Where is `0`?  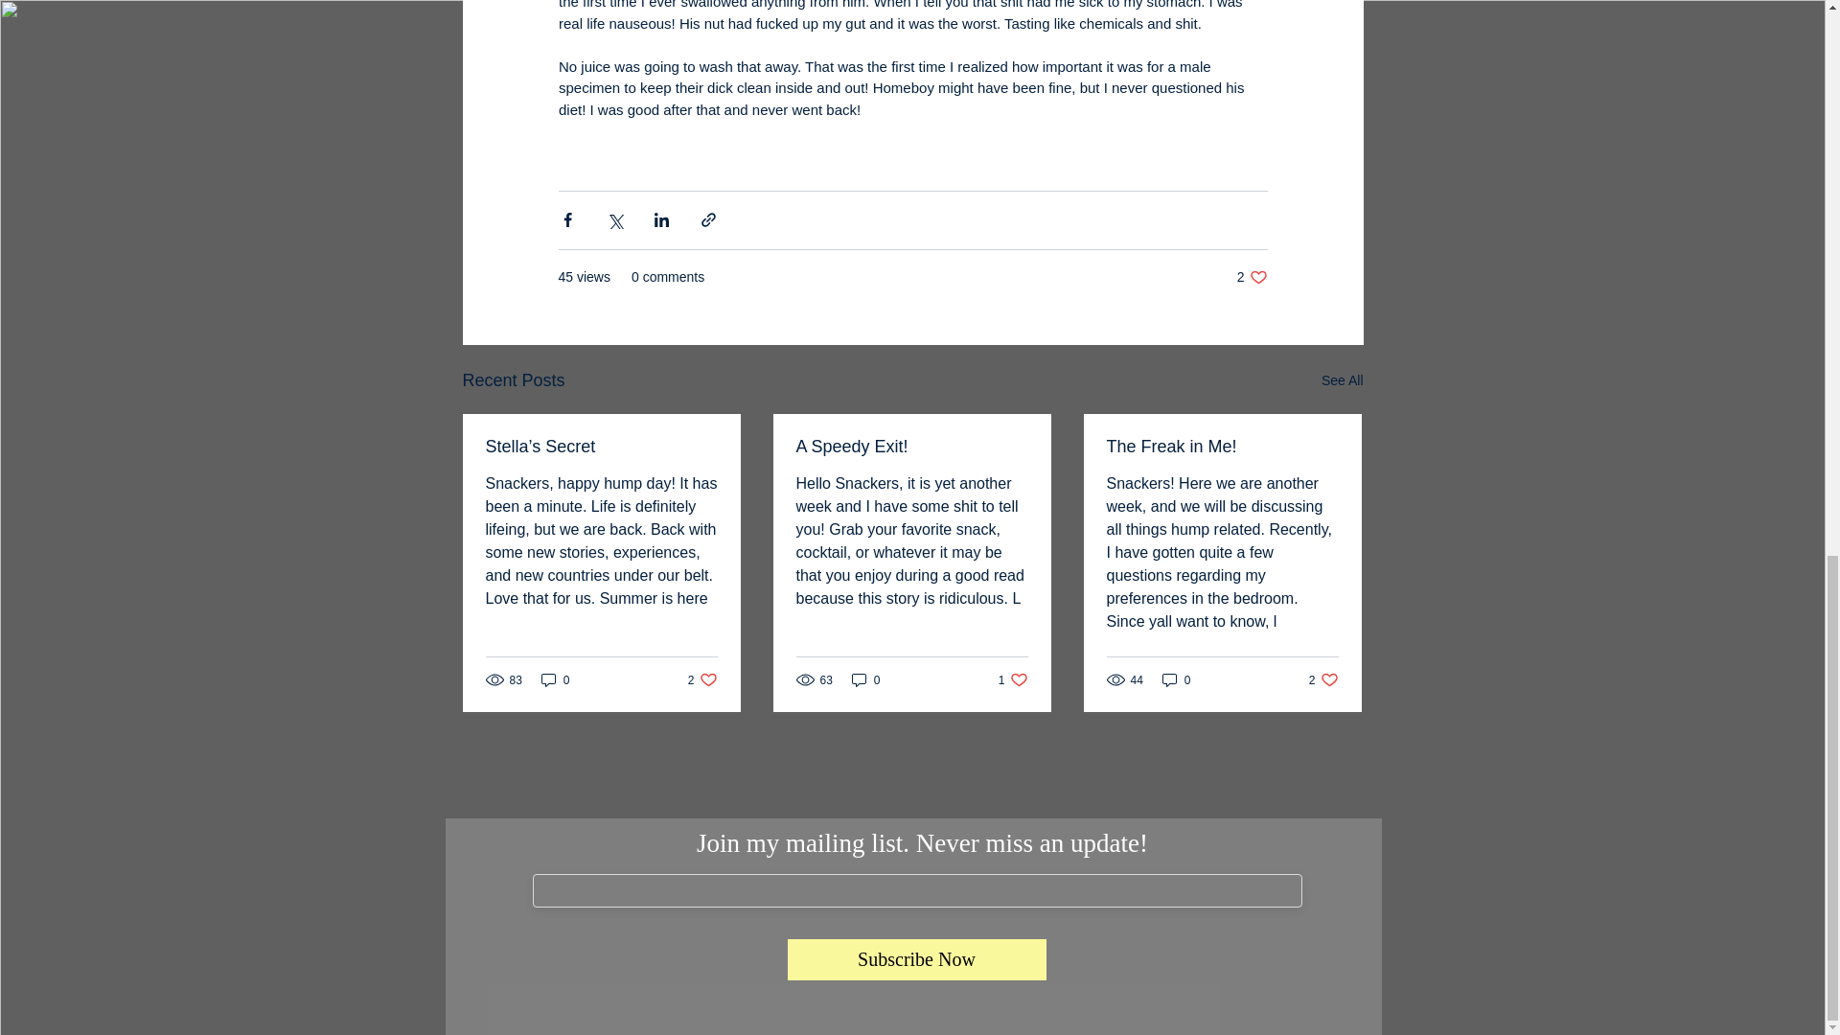
0 is located at coordinates (702, 679).